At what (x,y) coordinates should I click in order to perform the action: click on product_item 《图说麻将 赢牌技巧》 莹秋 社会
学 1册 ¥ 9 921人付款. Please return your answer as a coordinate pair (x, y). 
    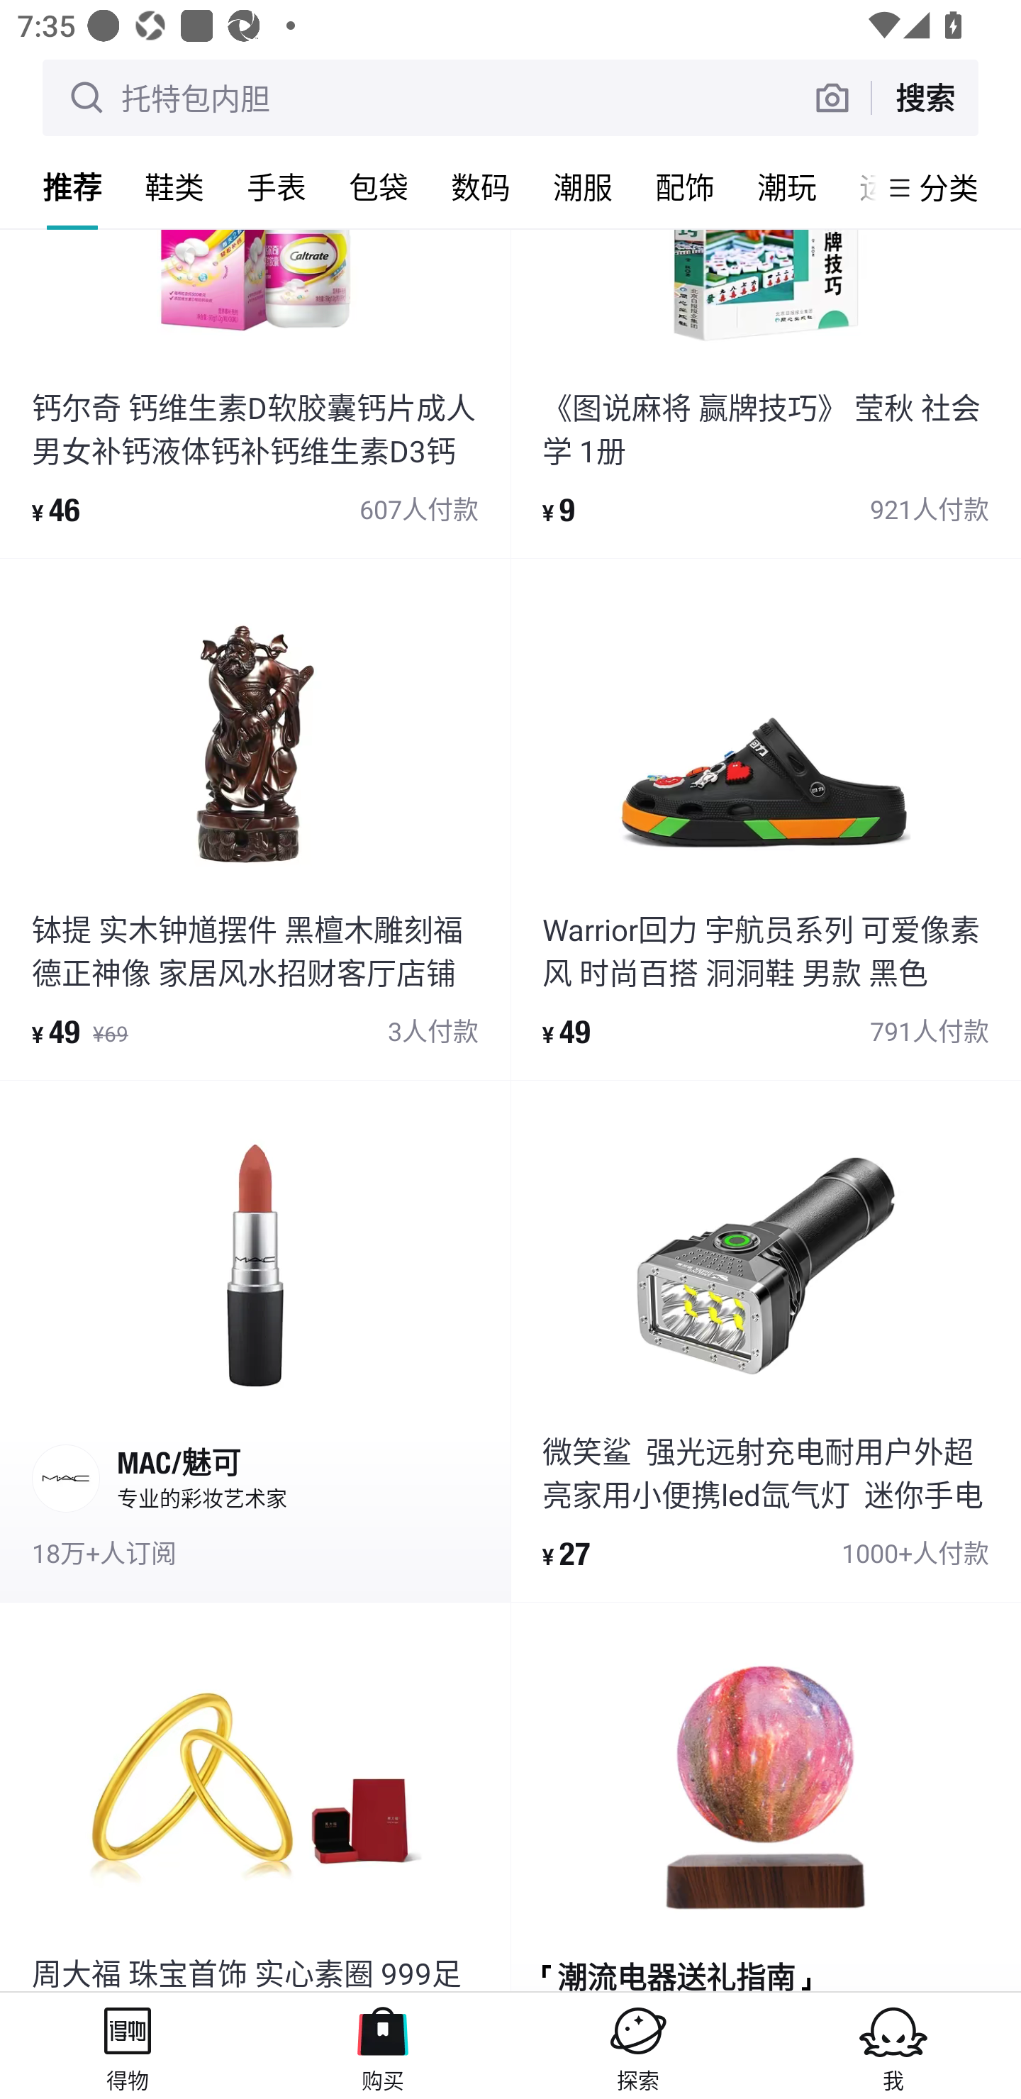
    Looking at the image, I should click on (766, 393).